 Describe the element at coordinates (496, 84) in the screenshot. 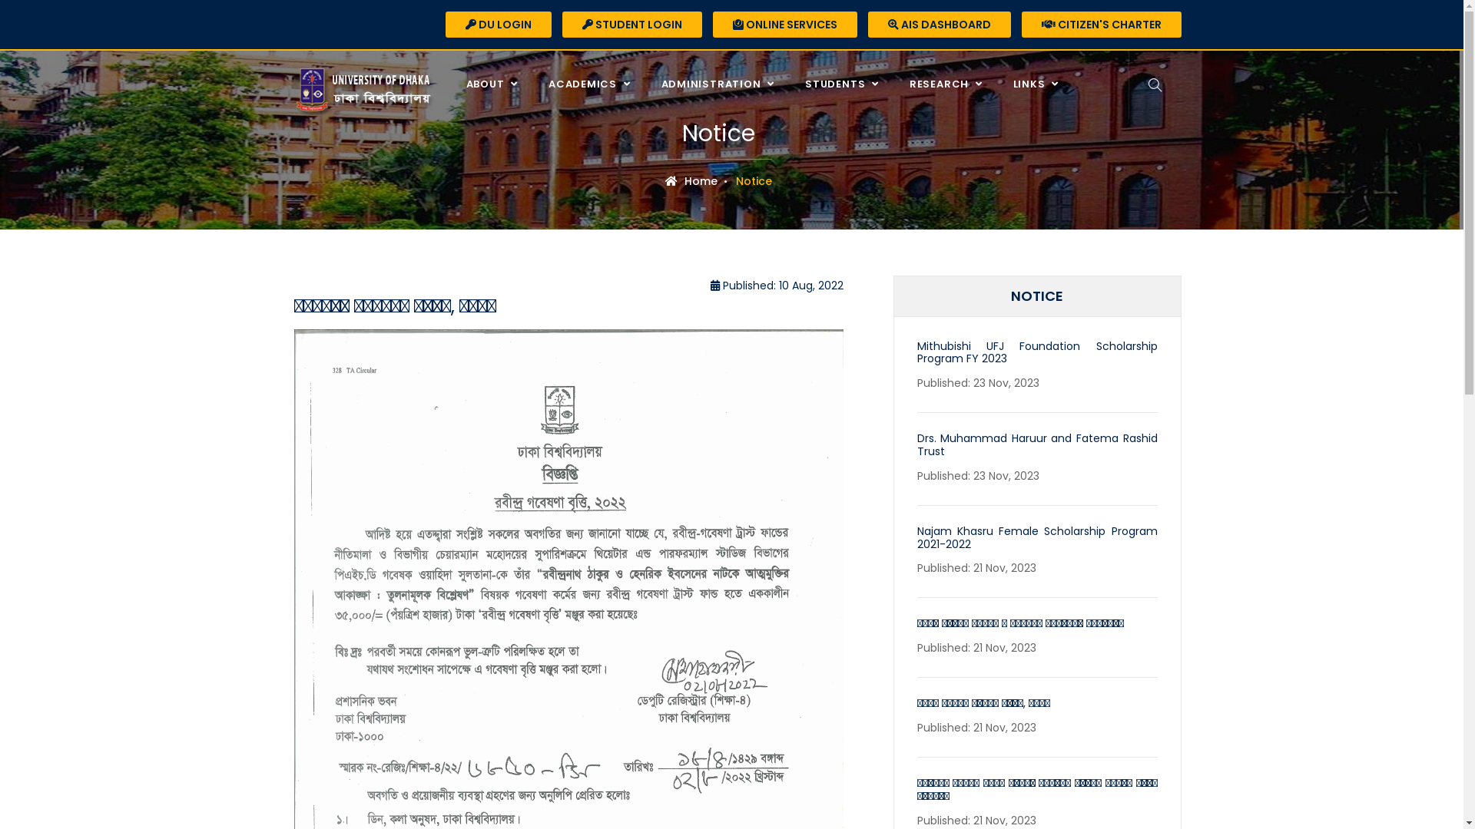

I see `ABOUT` at that location.